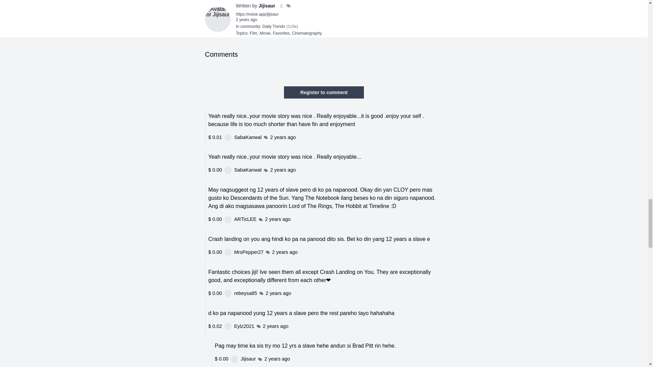 Image resolution: width=653 pixels, height=367 pixels. Describe the element at coordinates (315, 316) in the screenshot. I see `2022-01-15 05:36:44` at that location.